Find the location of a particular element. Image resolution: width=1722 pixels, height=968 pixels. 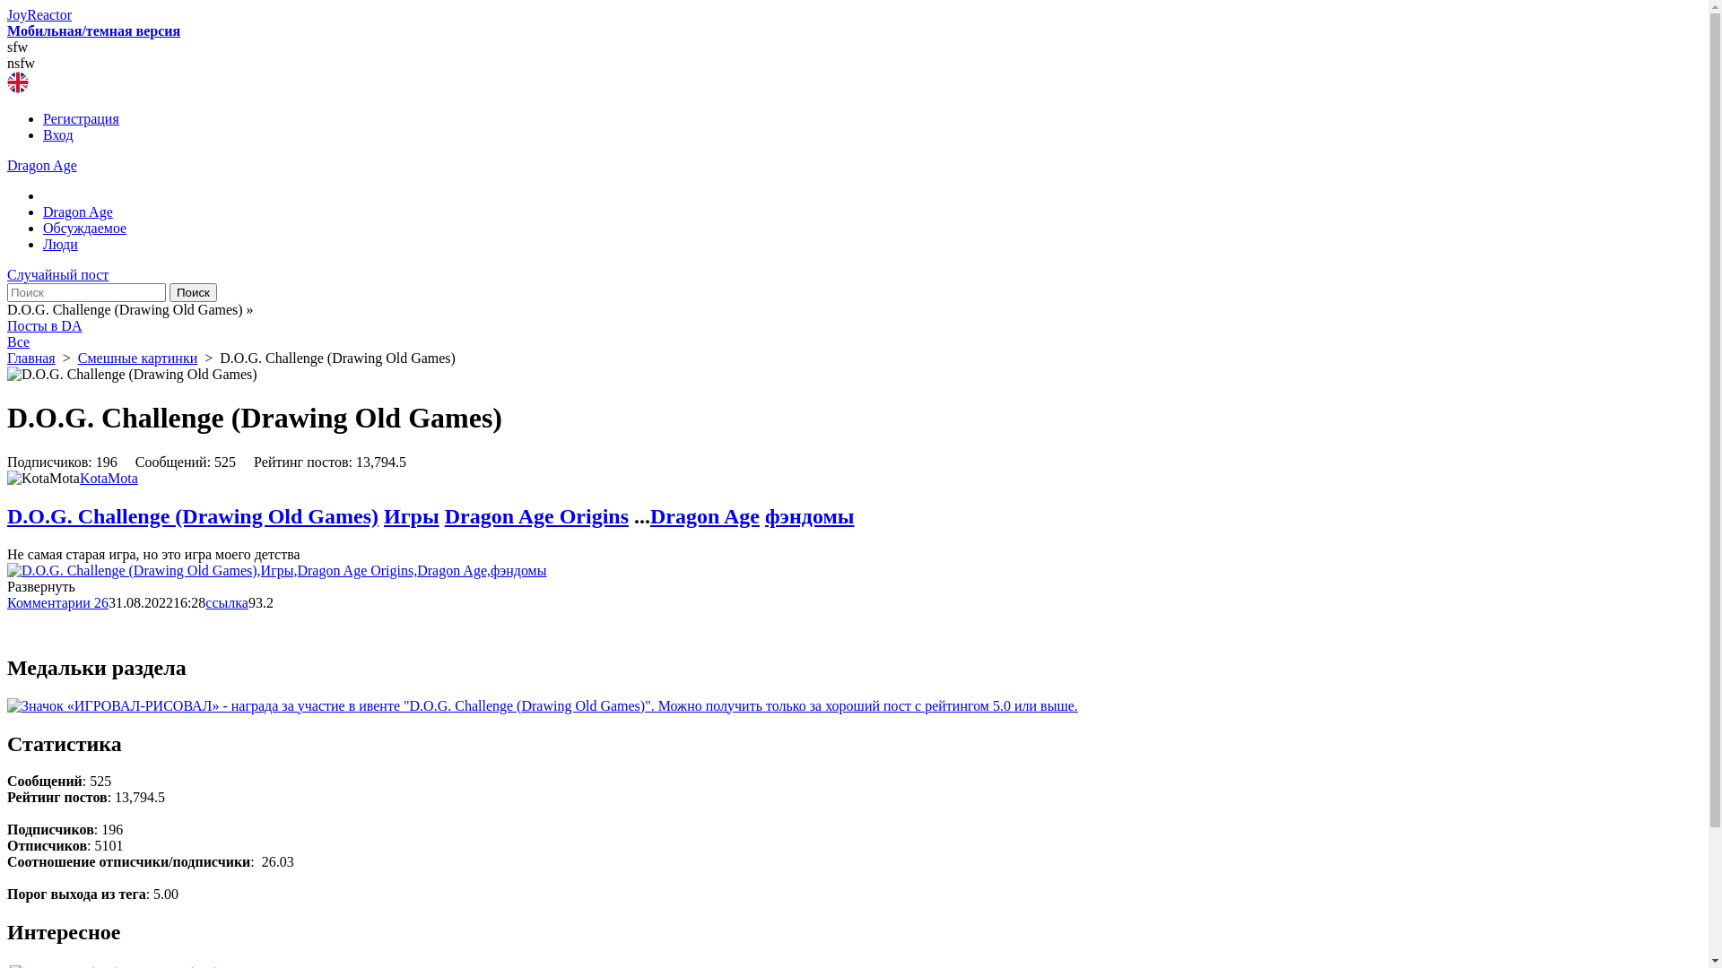

KotaMota is located at coordinates (109, 479).